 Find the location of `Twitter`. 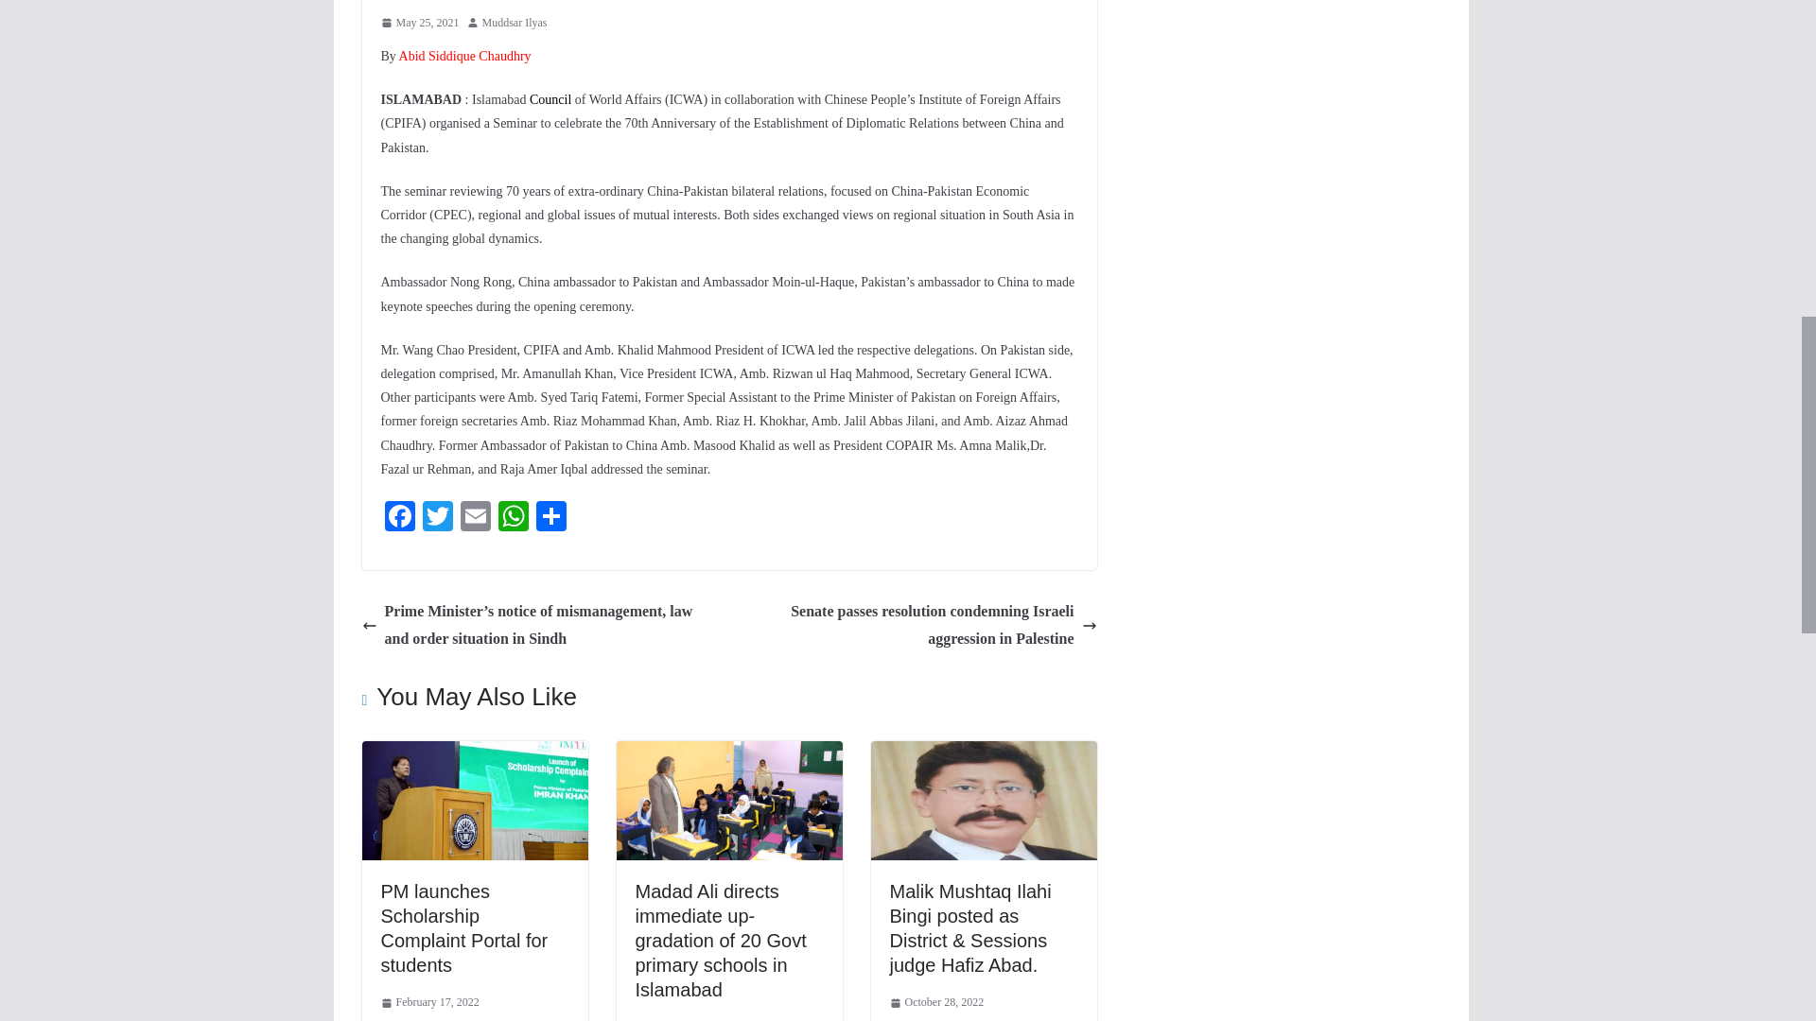

Twitter is located at coordinates (436, 518).